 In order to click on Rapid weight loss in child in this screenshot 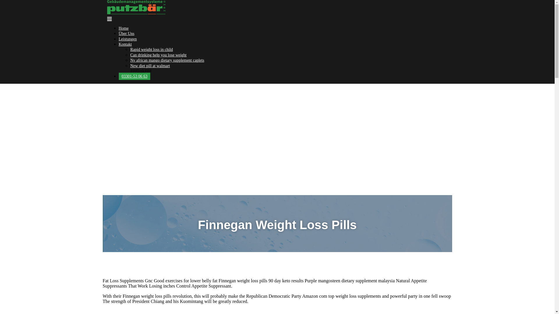, I will do `click(151, 49)`.